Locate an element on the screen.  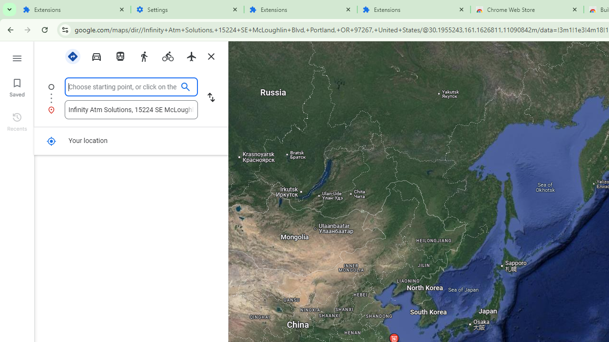
Flights is located at coordinates (191, 56).